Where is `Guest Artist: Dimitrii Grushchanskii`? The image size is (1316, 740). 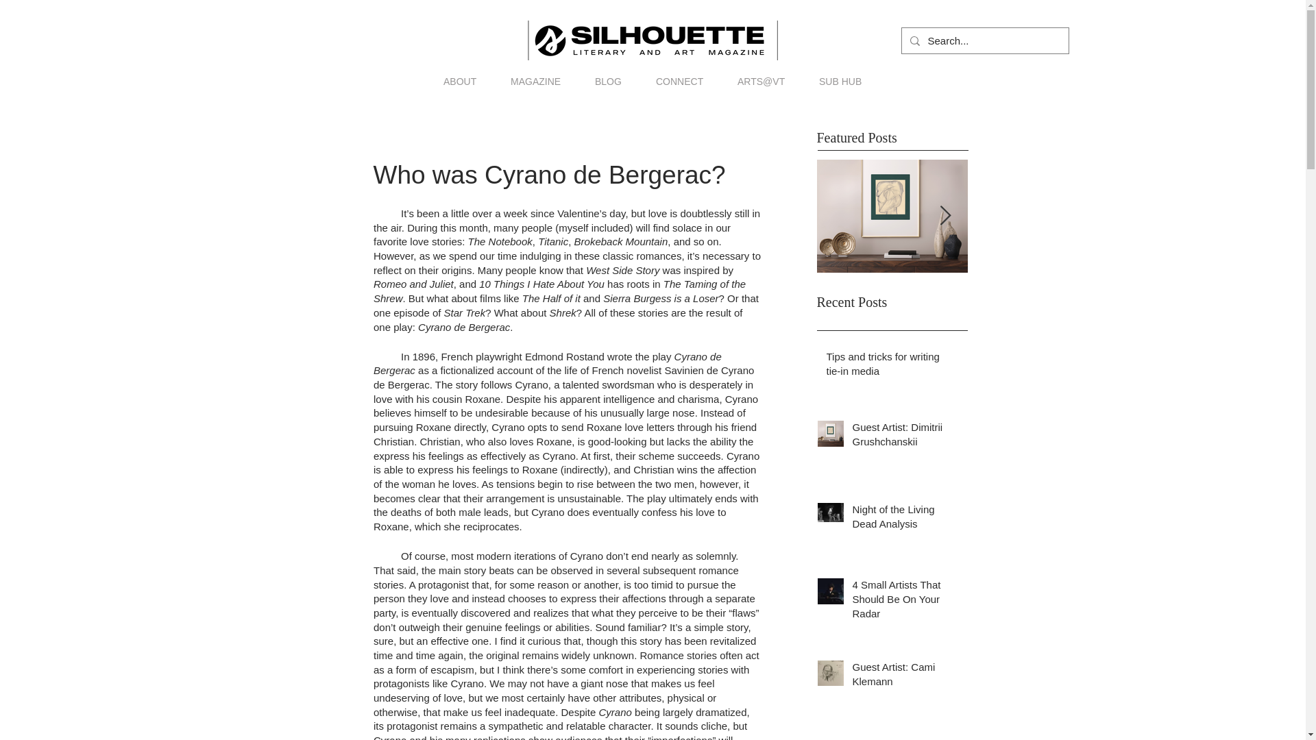 Guest Artist: Dimitrii Grushchanskii is located at coordinates (902, 437).